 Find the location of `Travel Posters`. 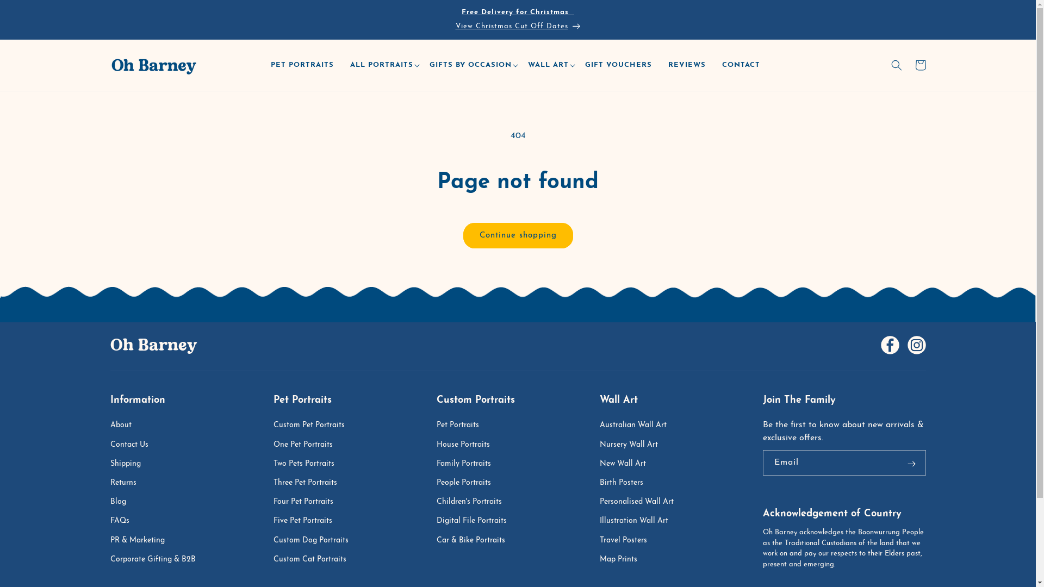

Travel Posters is located at coordinates (629, 540).